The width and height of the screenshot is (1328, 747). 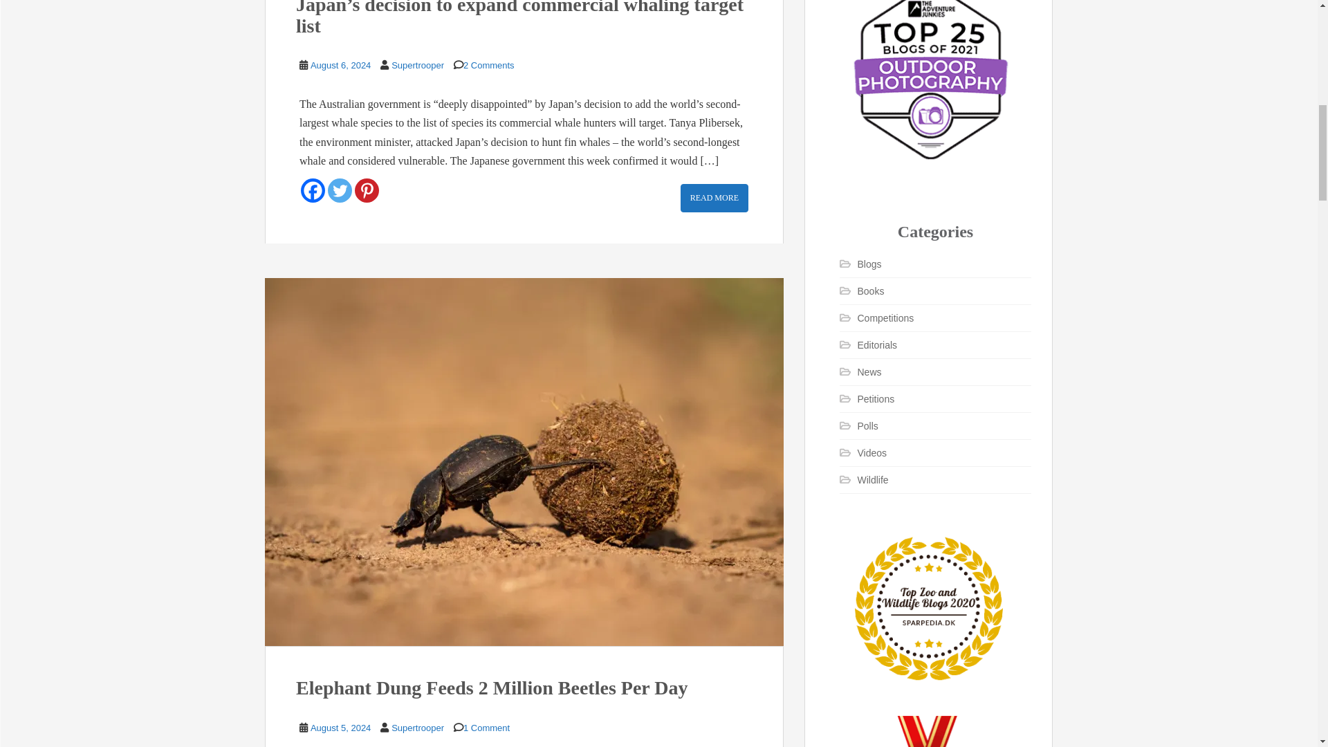 I want to click on August 5, 2024, so click(x=340, y=728).